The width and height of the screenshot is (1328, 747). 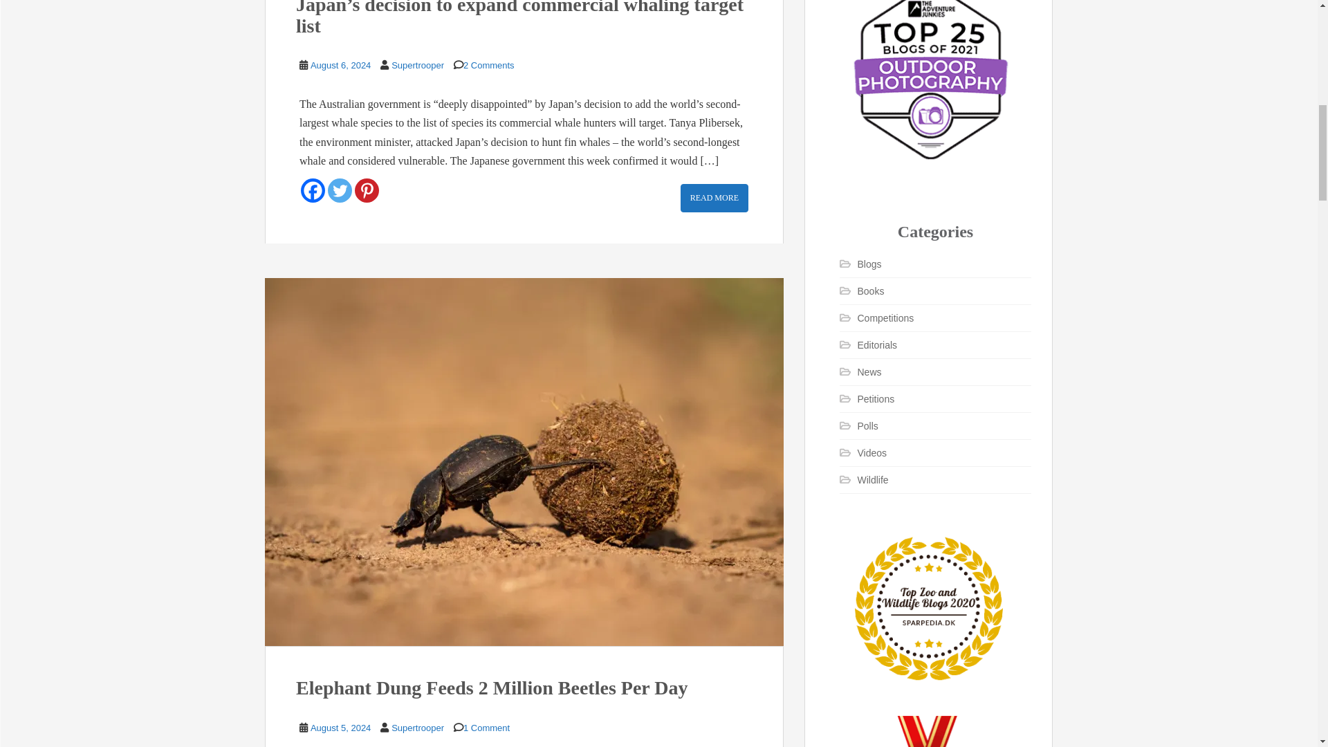 I want to click on August 5, 2024, so click(x=340, y=728).